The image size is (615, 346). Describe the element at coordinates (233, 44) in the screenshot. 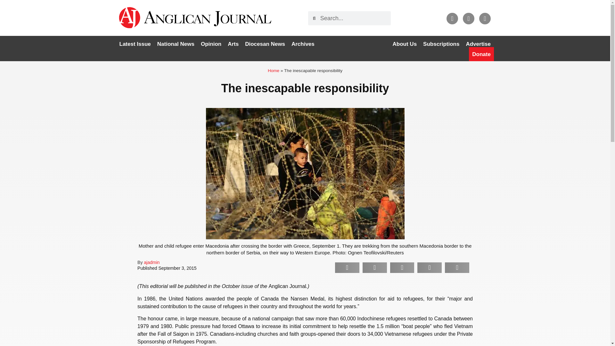

I see `Arts` at that location.